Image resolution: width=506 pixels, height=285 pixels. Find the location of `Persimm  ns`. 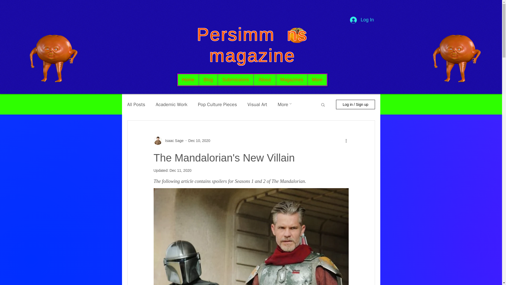

Persimm  ns is located at coordinates (252, 34).